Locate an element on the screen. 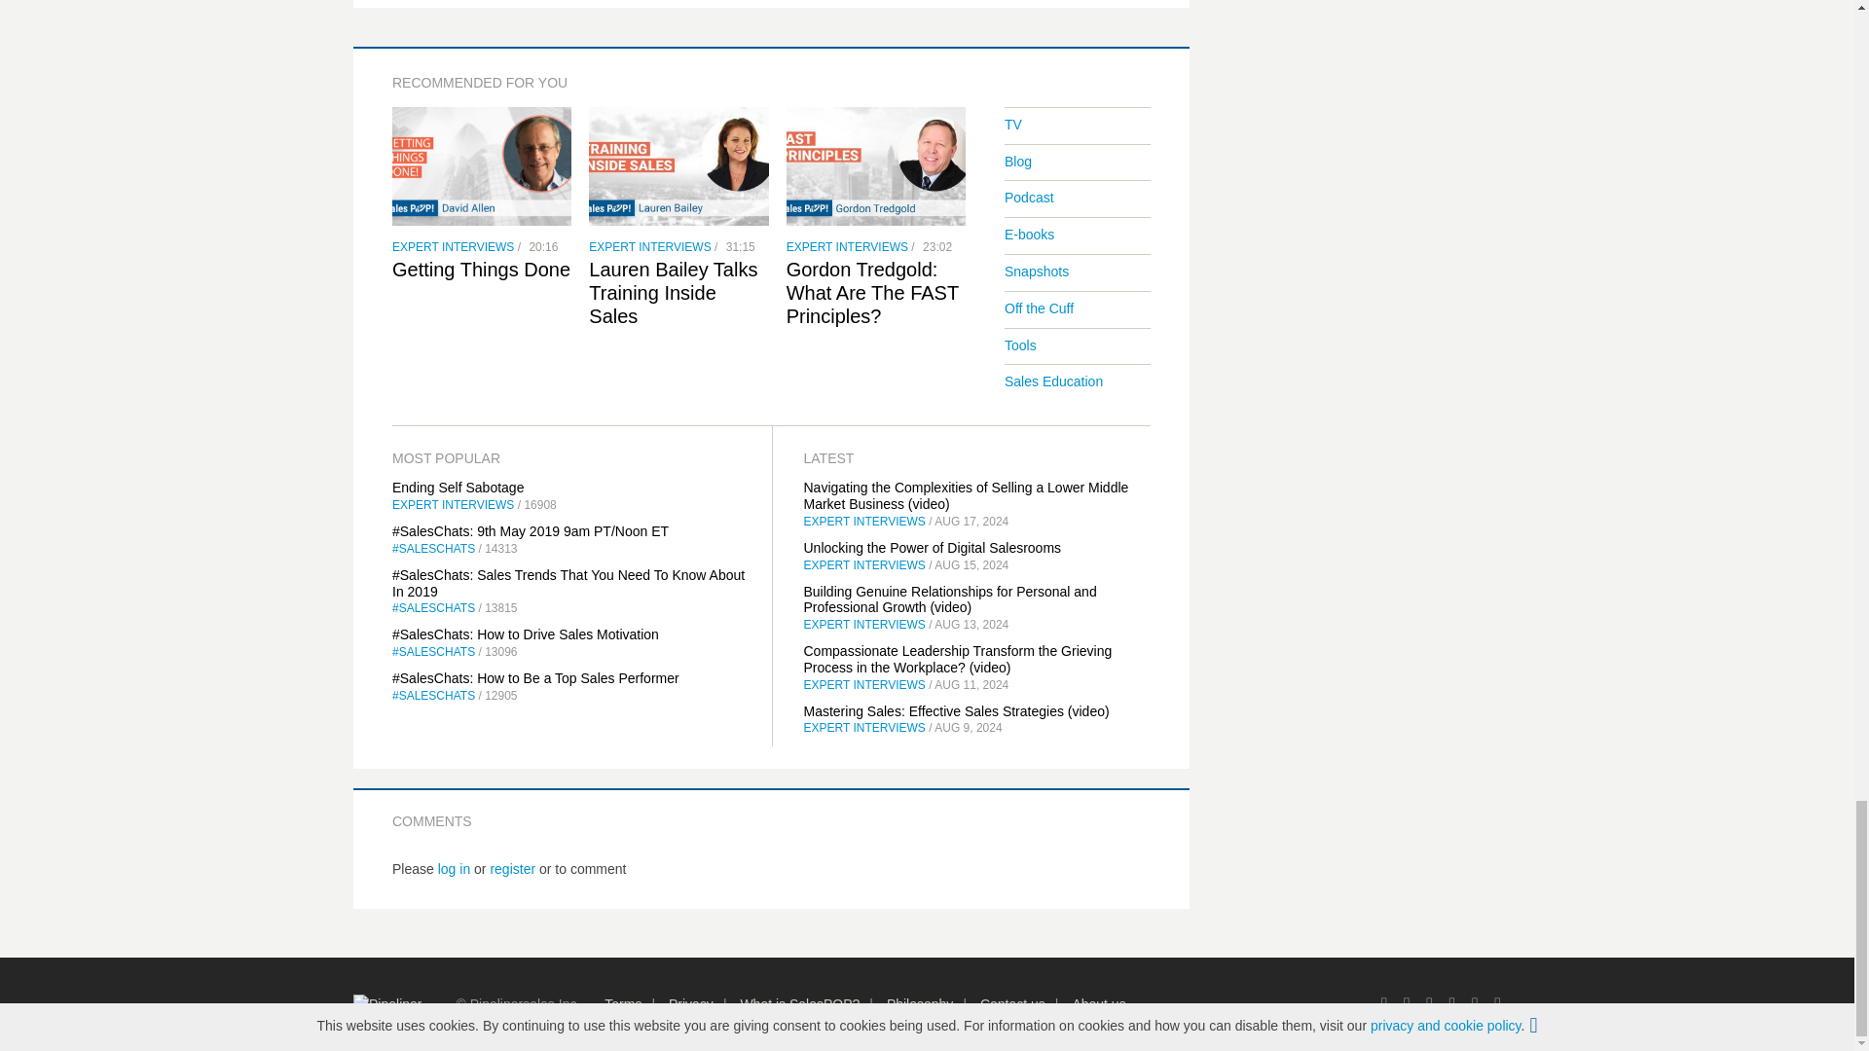 The height and width of the screenshot is (1051, 1869). Podcast is located at coordinates (1029, 197).